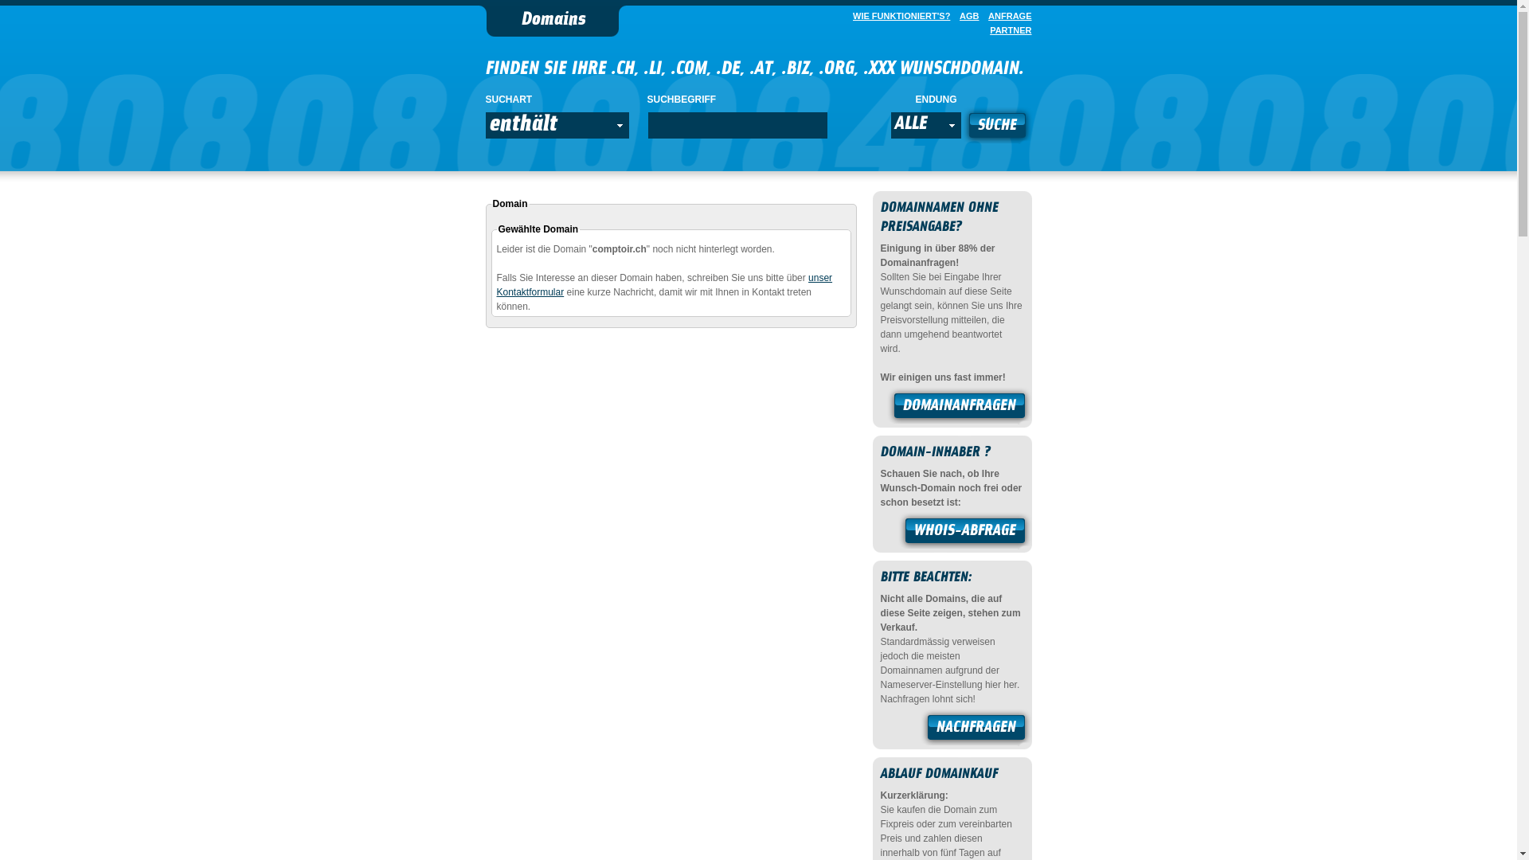 The width and height of the screenshot is (1529, 860). I want to click on ANFRAGE, so click(1007, 16).